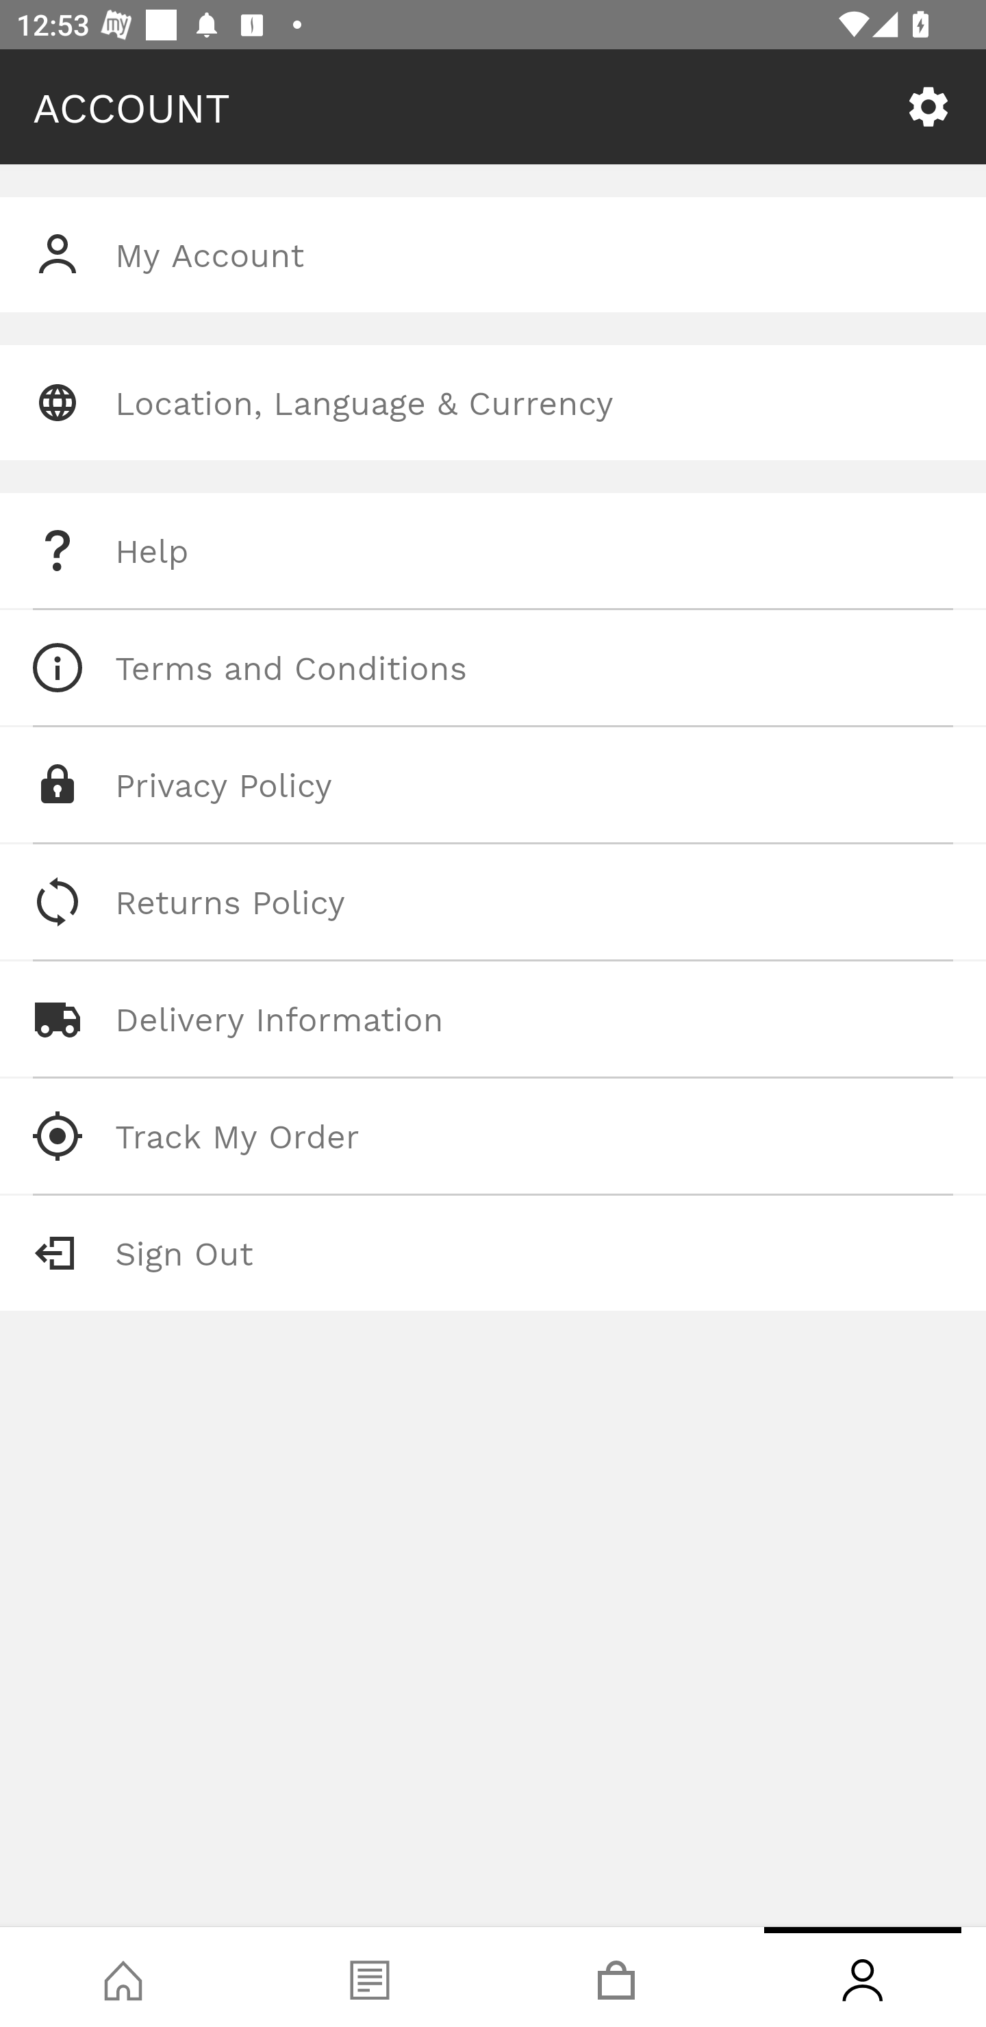 The height and width of the screenshot is (2027, 986). I want to click on Sign Out, so click(493, 1253).